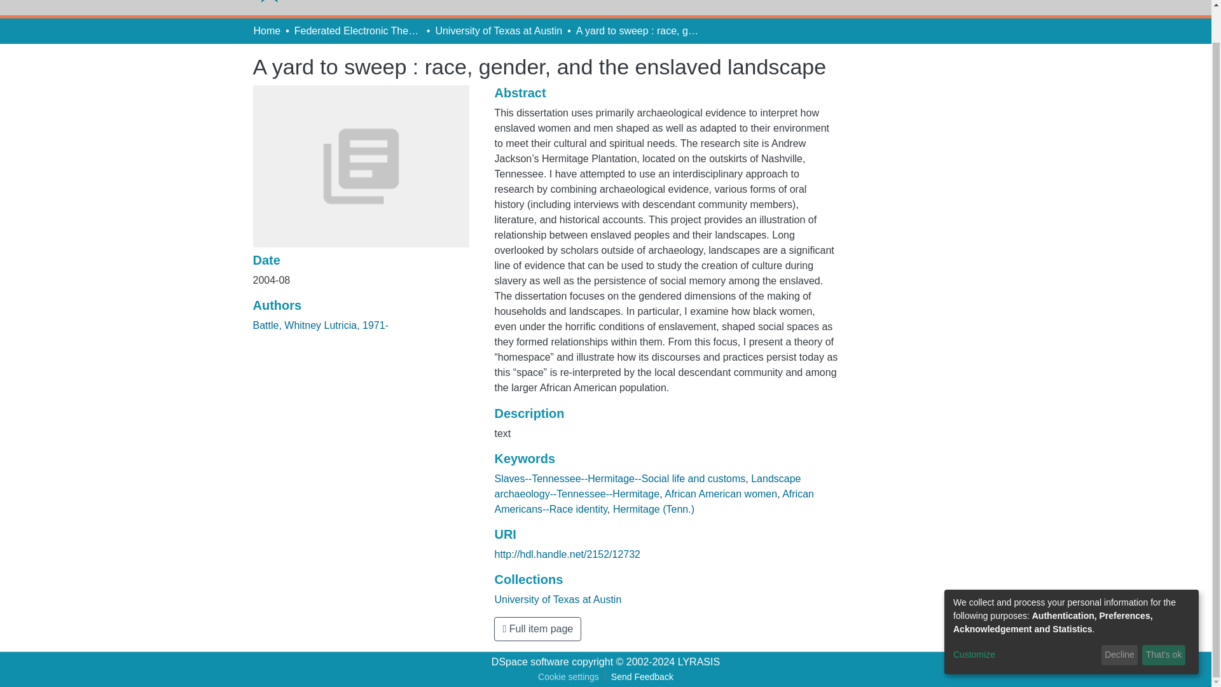 The width and height of the screenshot is (1221, 687). What do you see at coordinates (321, 325) in the screenshot?
I see `Battle, Whitney Lutricia, 1971-` at bounding box center [321, 325].